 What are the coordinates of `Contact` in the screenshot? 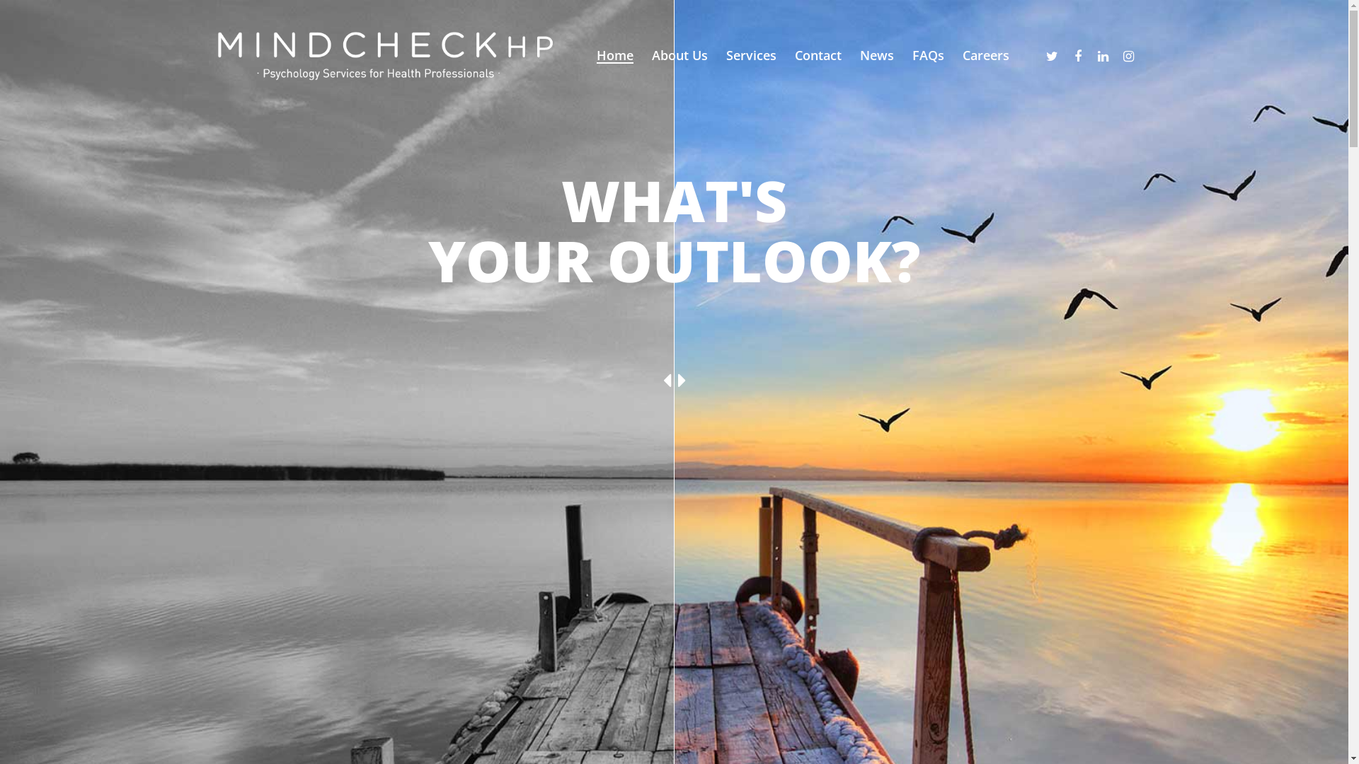 It's located at (818, 55).